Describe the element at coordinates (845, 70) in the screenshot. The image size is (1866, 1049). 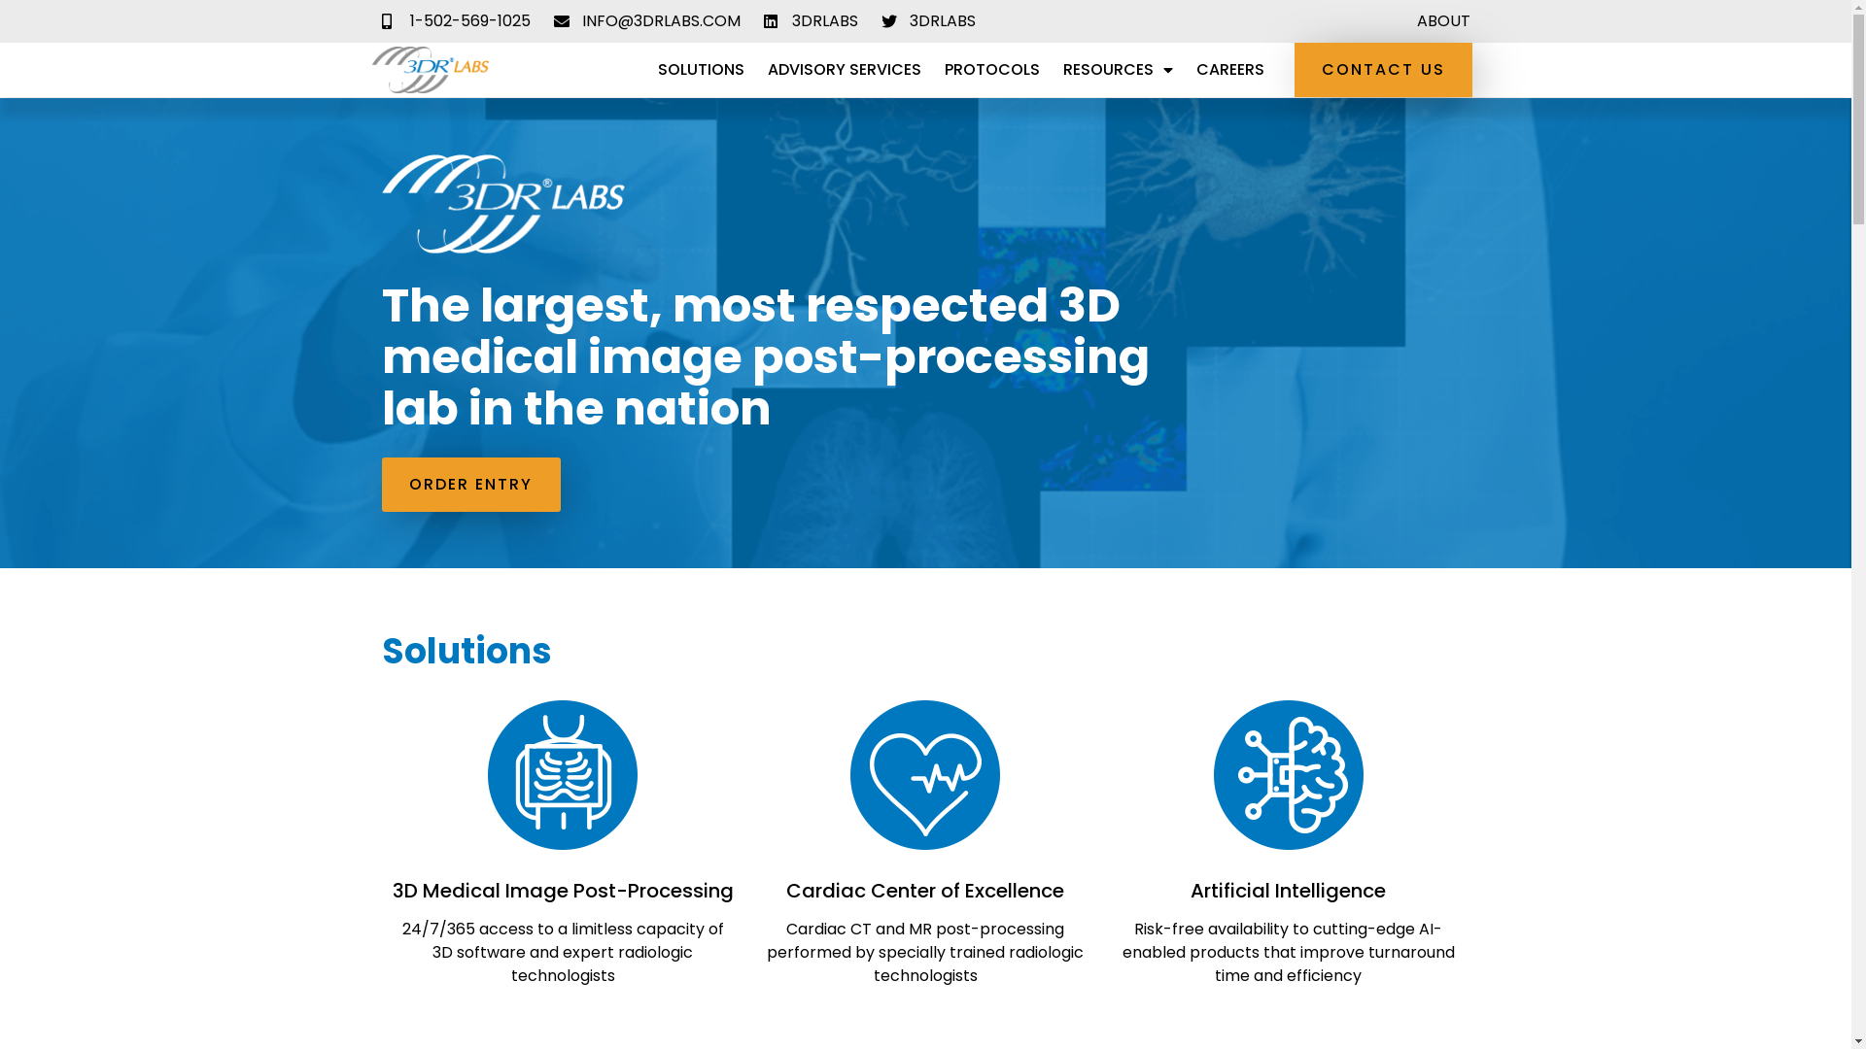
I see `ADVISORY SERVICES` at that location.